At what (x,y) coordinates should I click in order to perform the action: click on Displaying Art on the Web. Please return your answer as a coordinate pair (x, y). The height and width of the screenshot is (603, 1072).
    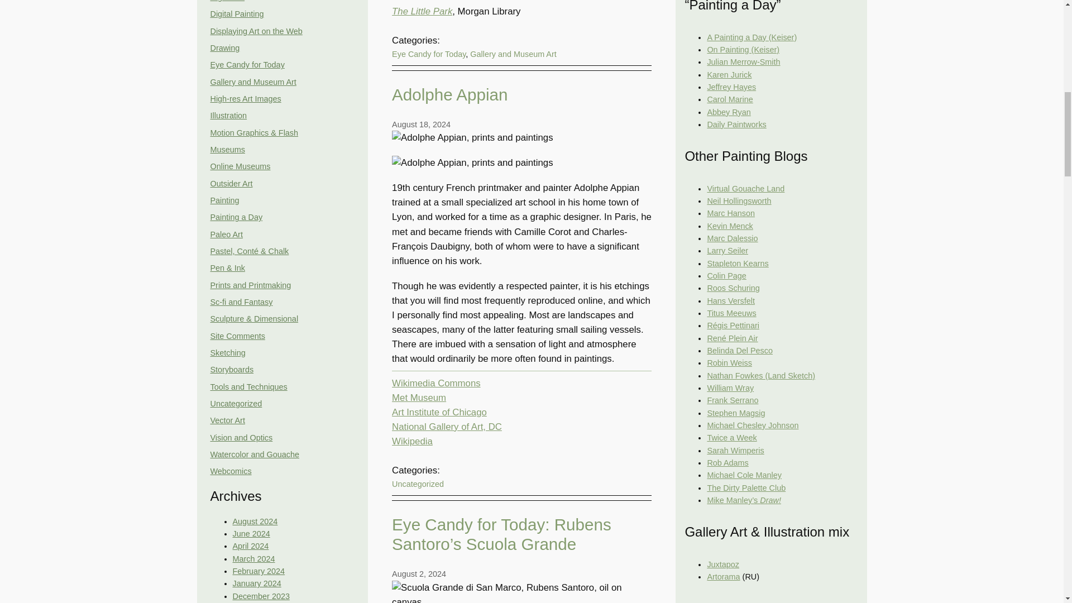
    Looking at the image, I should click on (256, 31).